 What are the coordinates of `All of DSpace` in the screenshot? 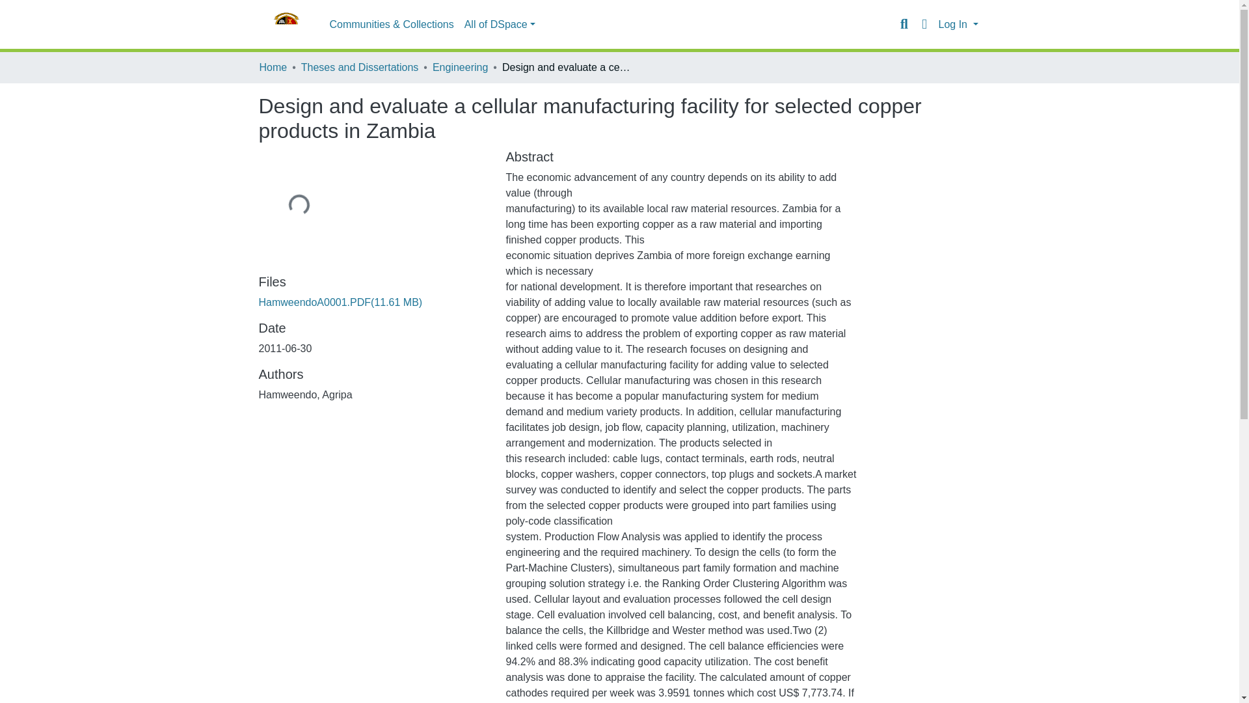 It's located at (500, 25).